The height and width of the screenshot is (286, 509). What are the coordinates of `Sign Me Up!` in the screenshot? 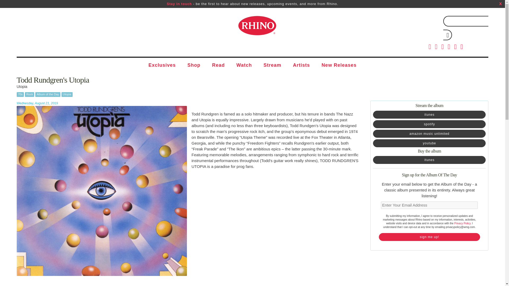 It's located at (429, 237).